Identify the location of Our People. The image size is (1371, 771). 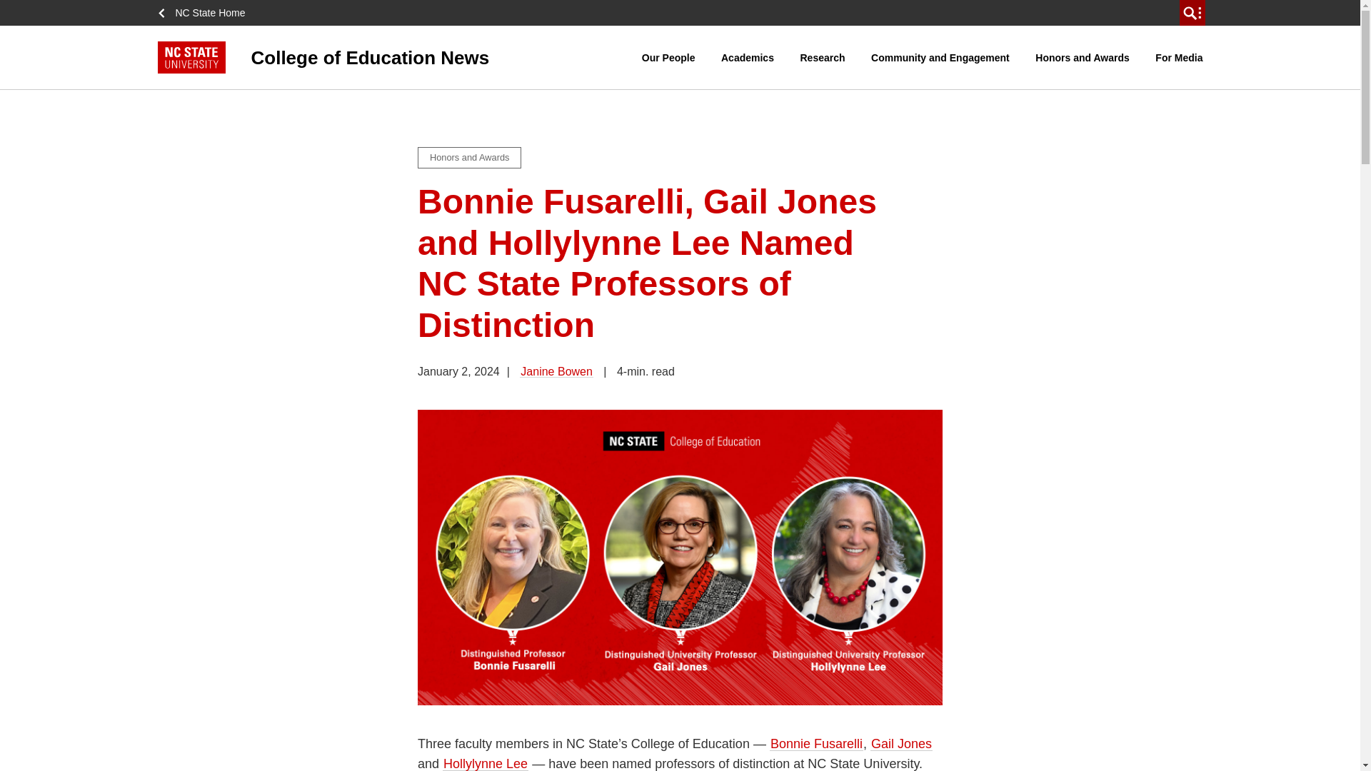
(668, 57).